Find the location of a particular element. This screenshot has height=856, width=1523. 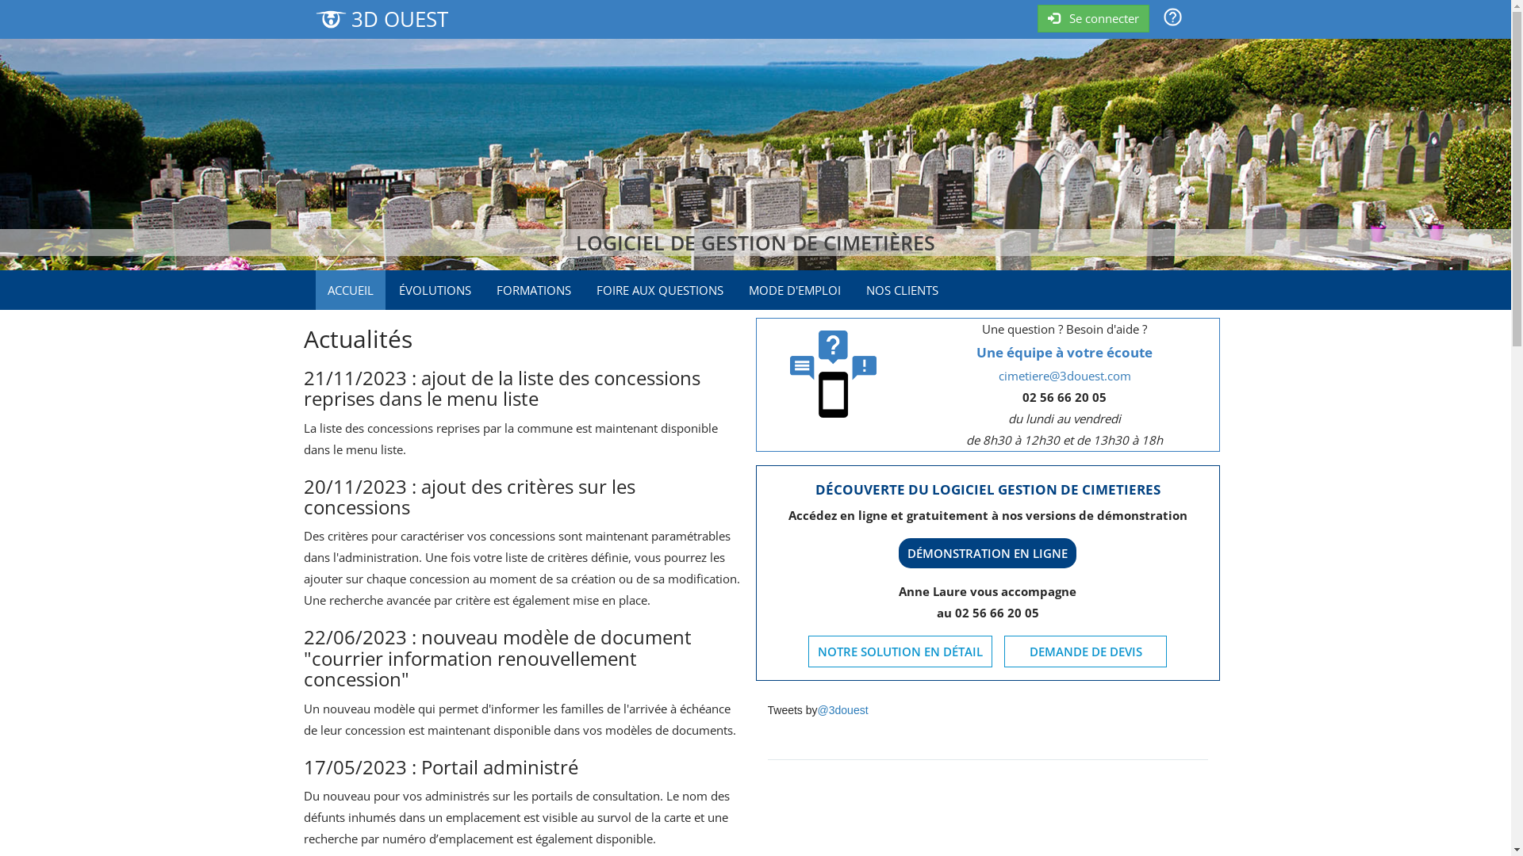

FORMATIONS is located at coordinates (533, 290).